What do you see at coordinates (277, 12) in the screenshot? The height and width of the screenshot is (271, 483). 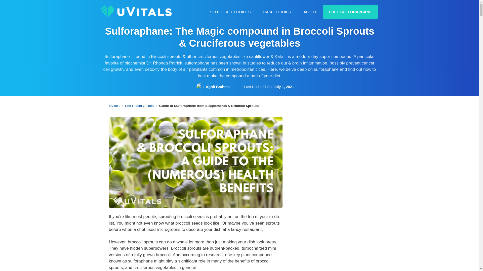 I see `CASE STUDIES` at bounding box center [277, 12].